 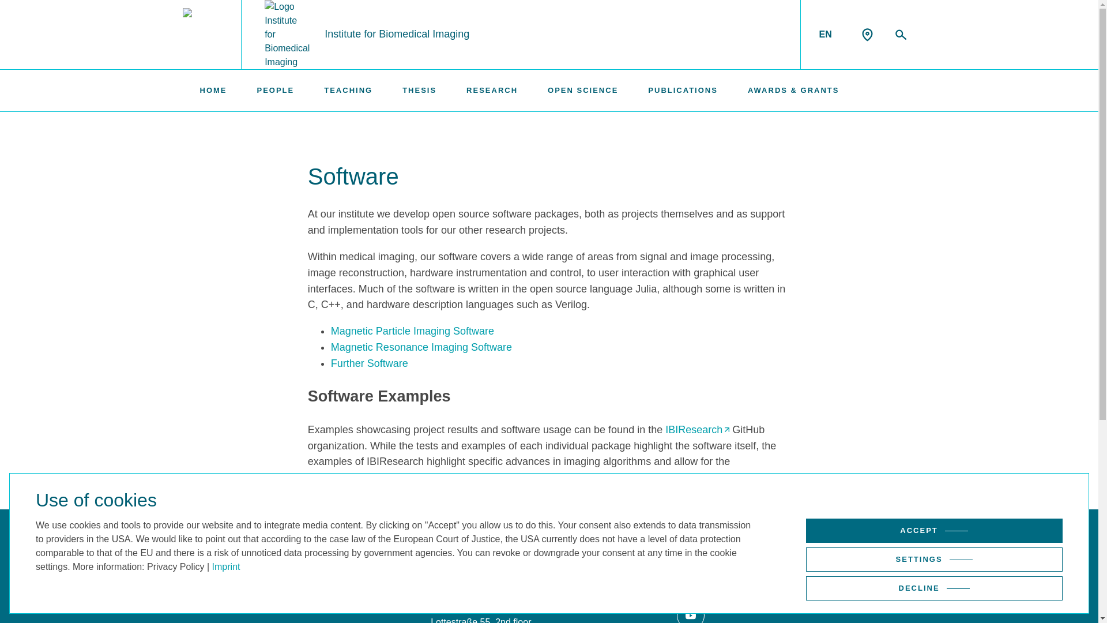 I want to click on PUBLICATIONS, so click(x=683, y=91).